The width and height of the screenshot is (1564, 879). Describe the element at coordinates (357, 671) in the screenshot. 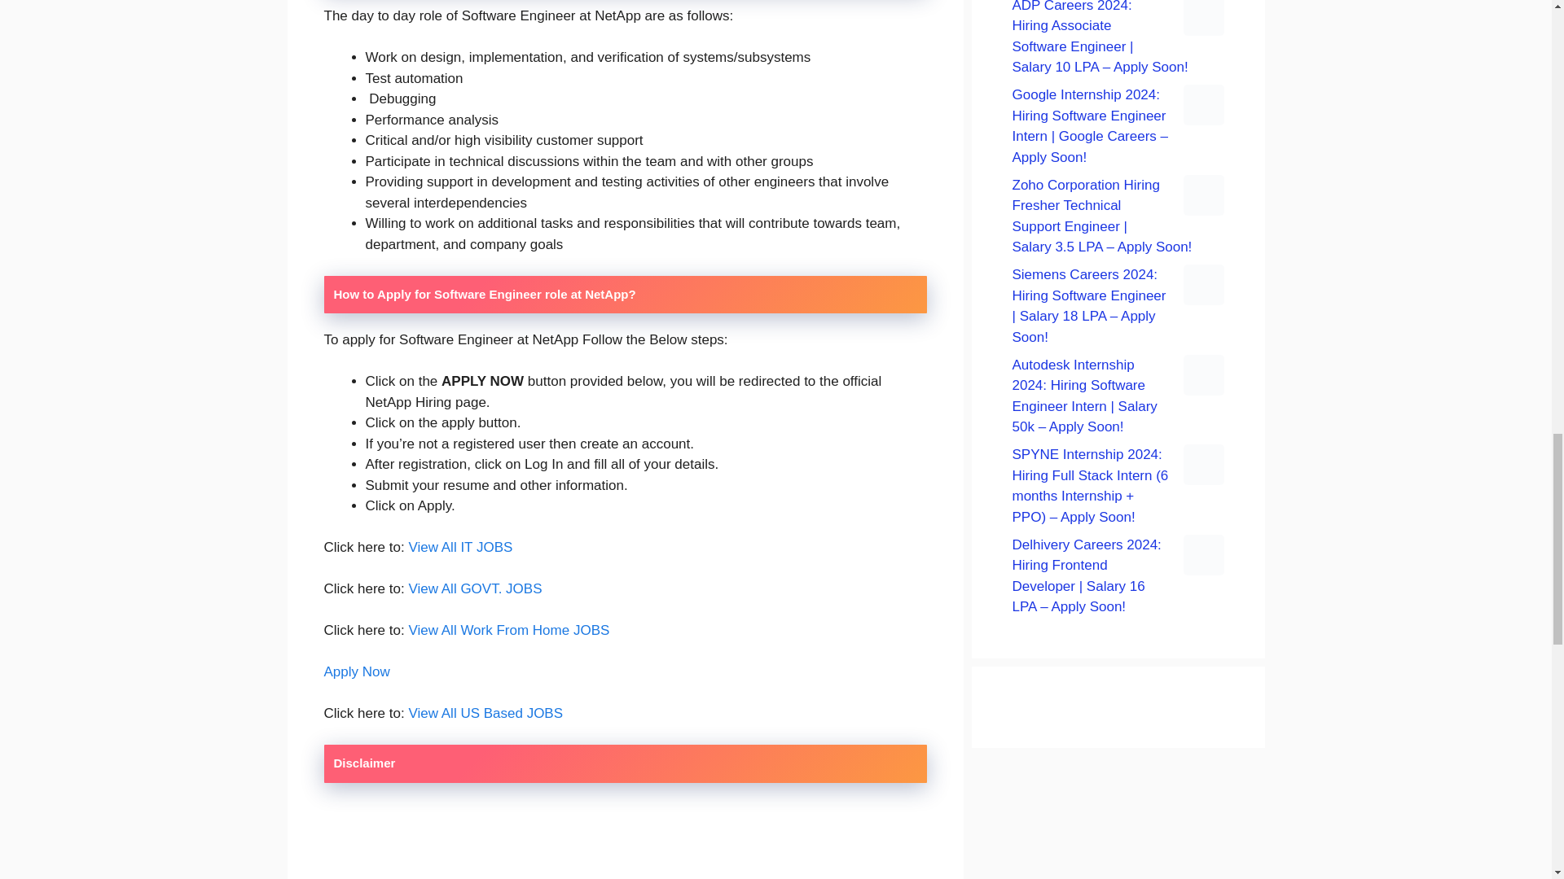

I see `Apply Now` at that location.